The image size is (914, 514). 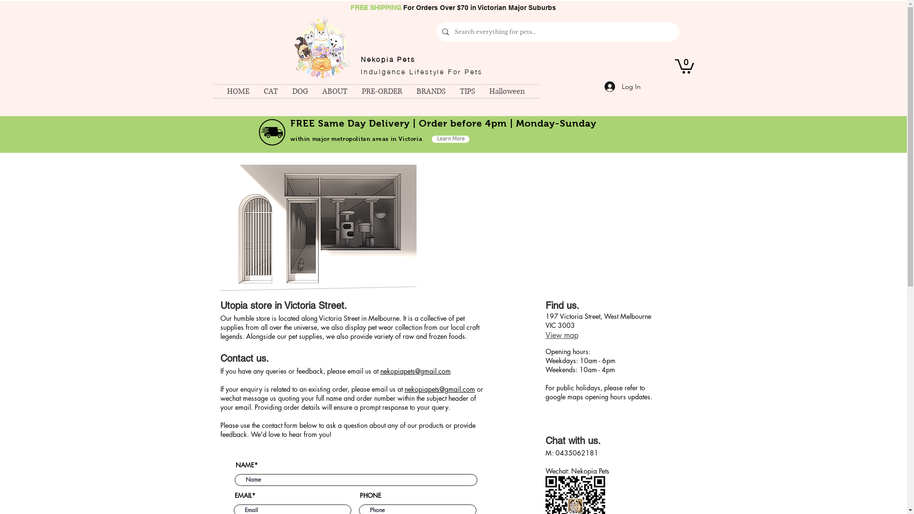 What do you see at coordinates (623, 87) in the screenshot?
I see `Log In` at bounding box center [623, 87].